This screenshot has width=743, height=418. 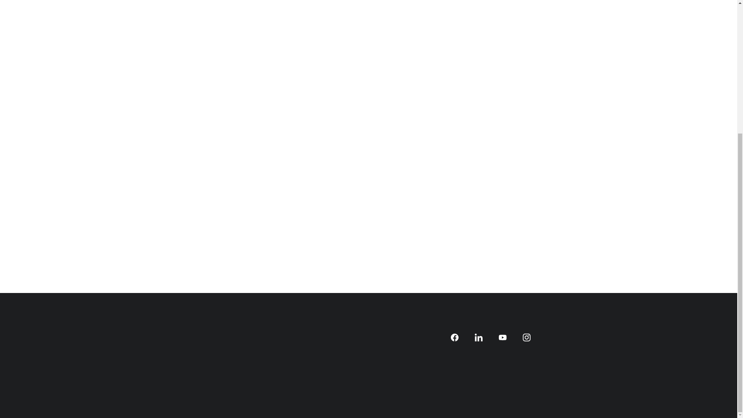 What do you see at coordinates (478, 337) in the screenshot?
I see `Go to Linkedin-in page` at bounding box center [478, 337].